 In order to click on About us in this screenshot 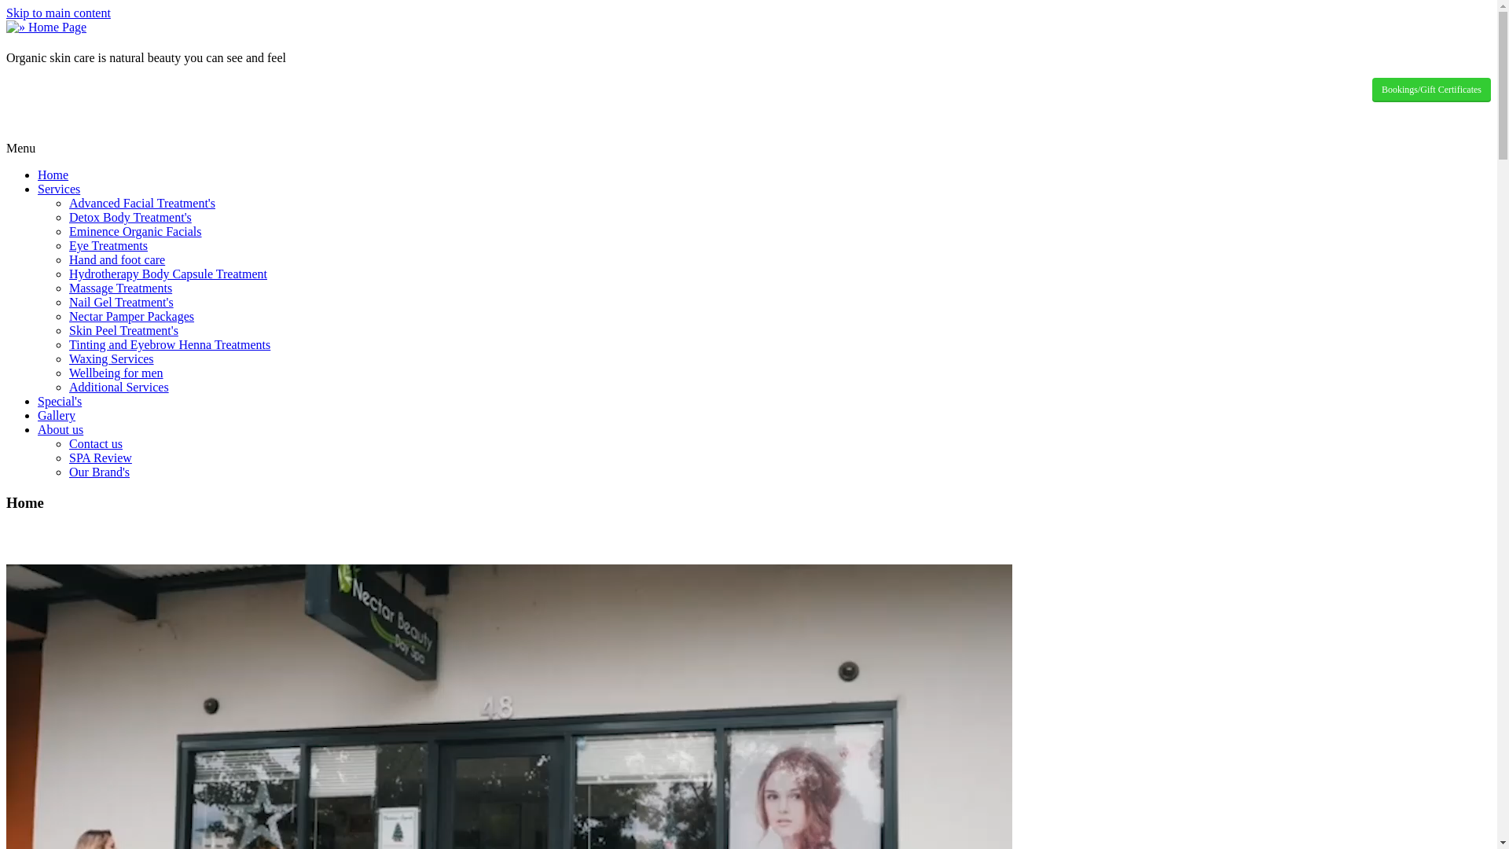, I will do `click(61, 429)`.